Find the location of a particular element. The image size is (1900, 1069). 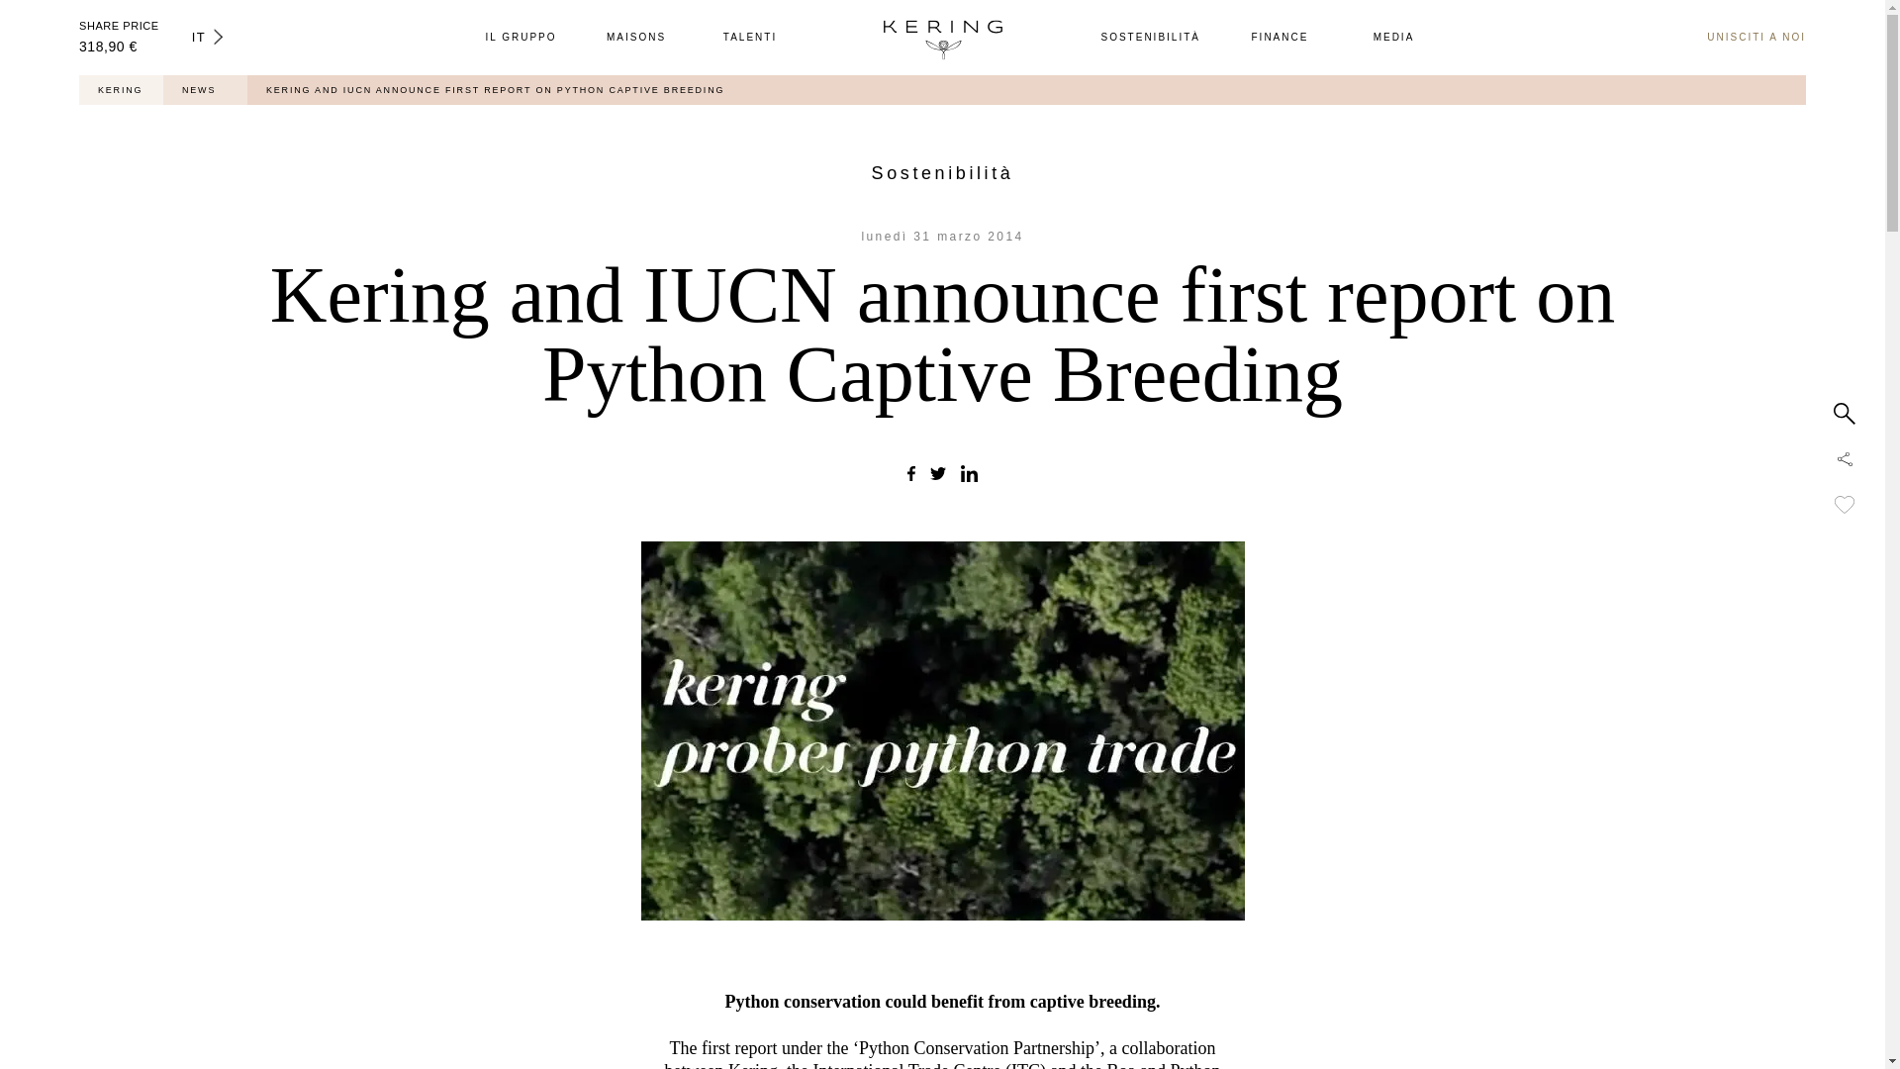

FINANCE is located at coordinates (1281, 38).